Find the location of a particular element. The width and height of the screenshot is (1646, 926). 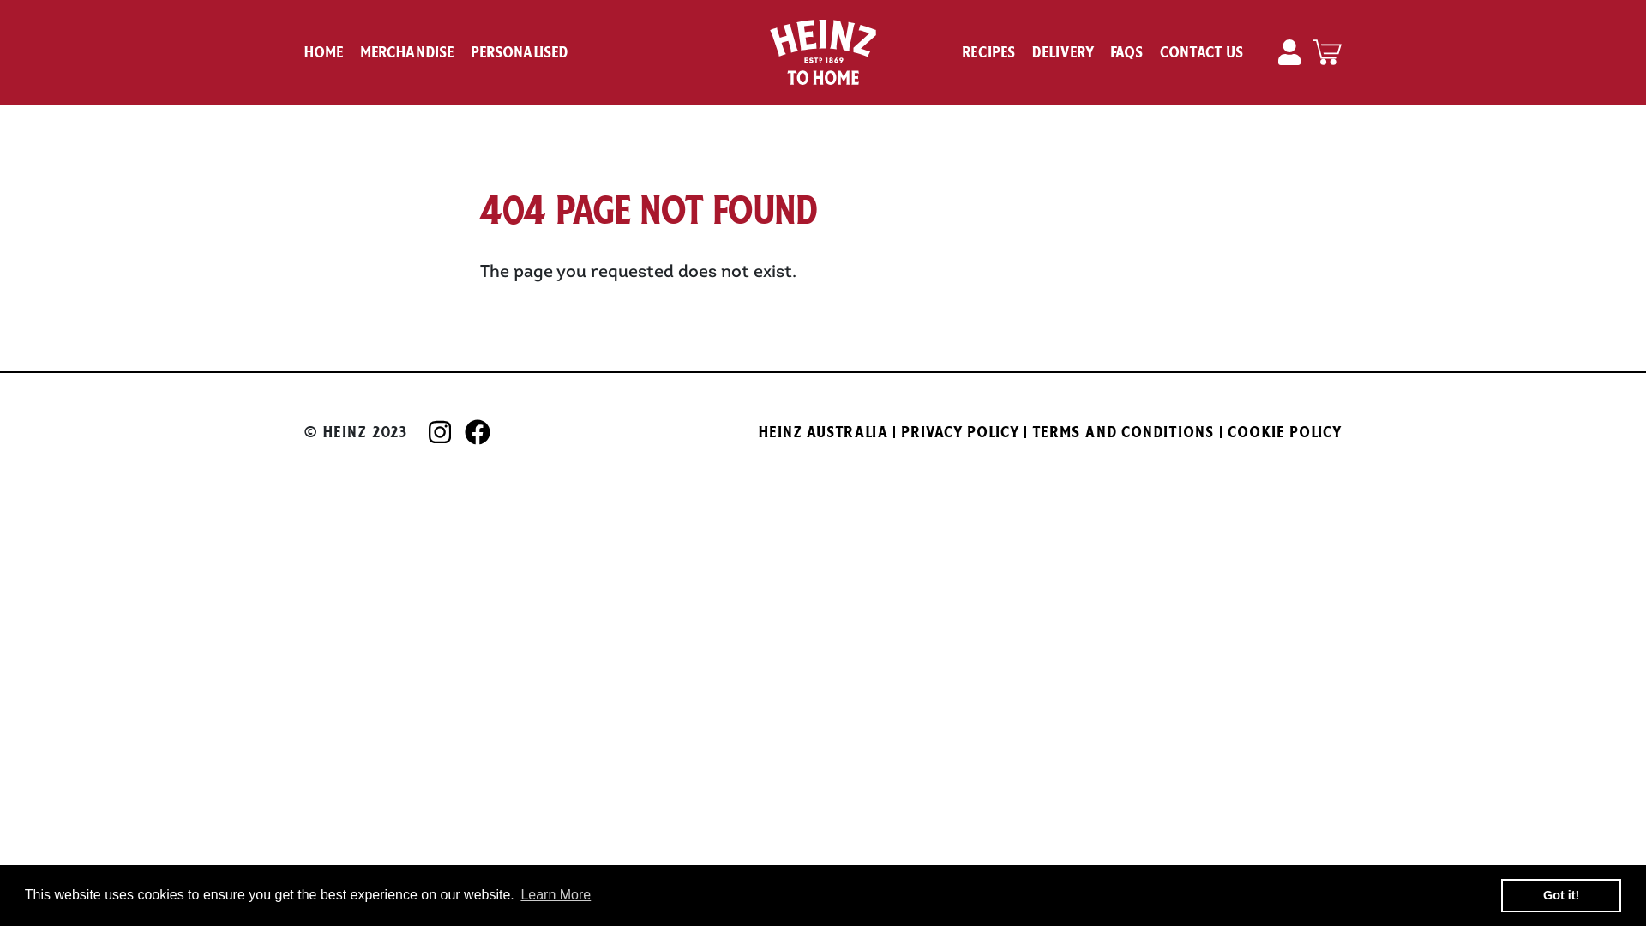

Contact Us is located at coordinates (1202, 52).